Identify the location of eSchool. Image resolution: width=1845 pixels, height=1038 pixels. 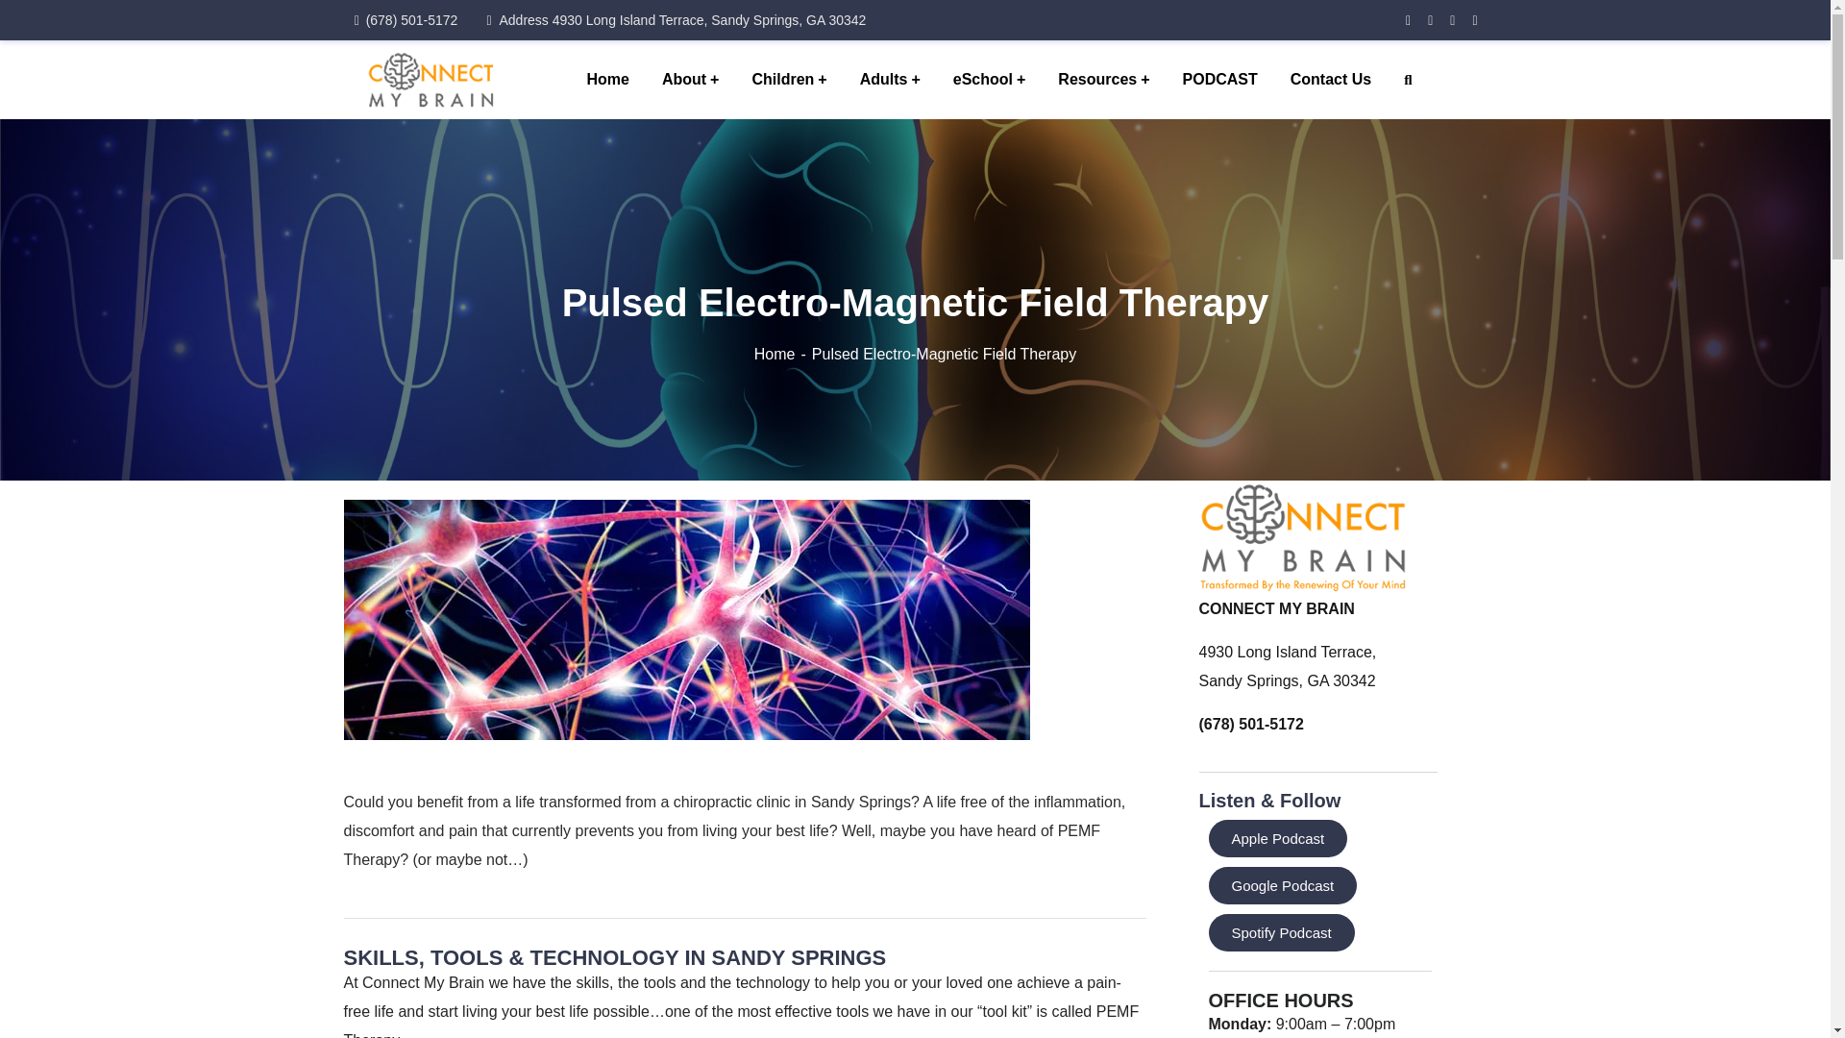
(990, 80).